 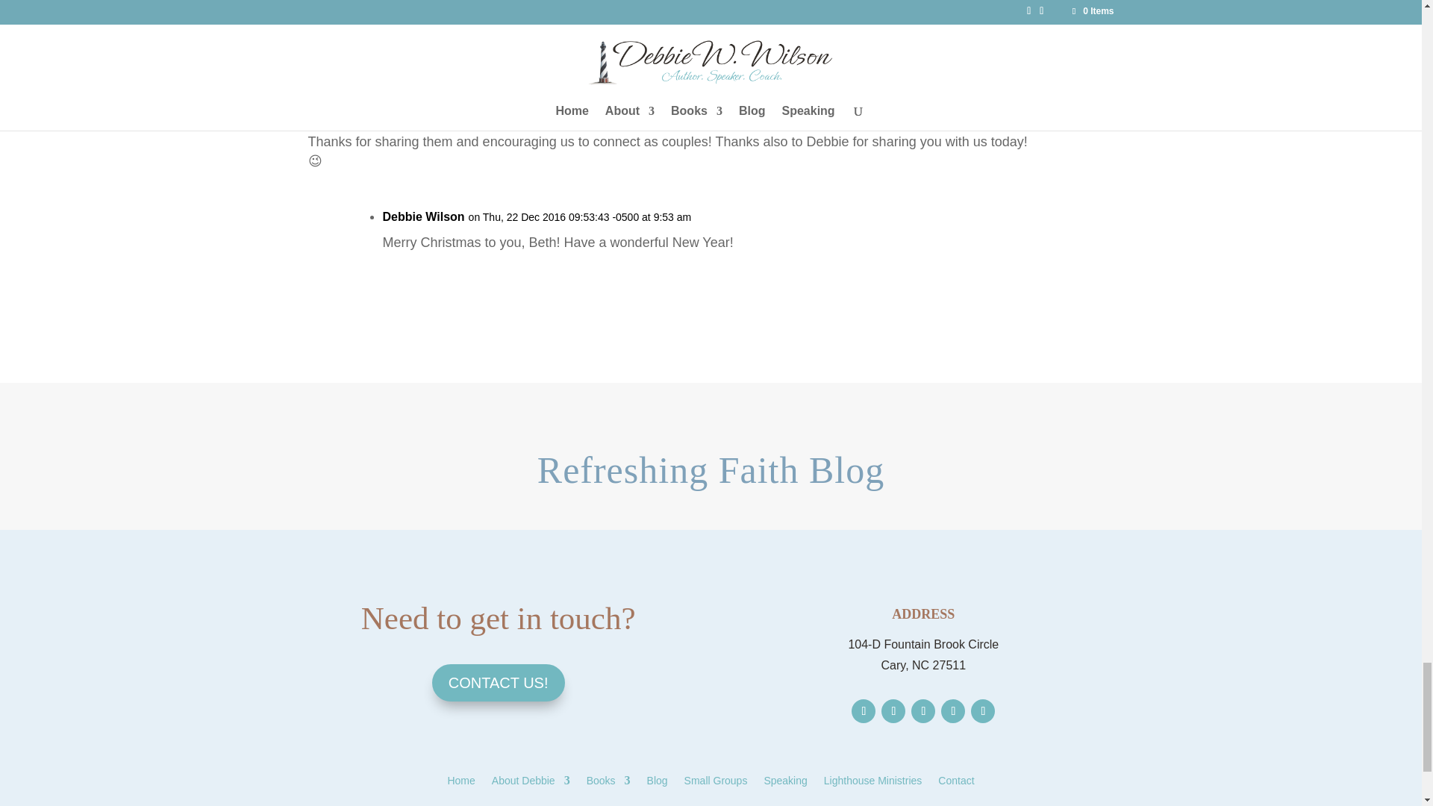 What do you see at coordinates (893, 710) in the screenshot?
I see `Follow on X` at bounding box center [893, 710].